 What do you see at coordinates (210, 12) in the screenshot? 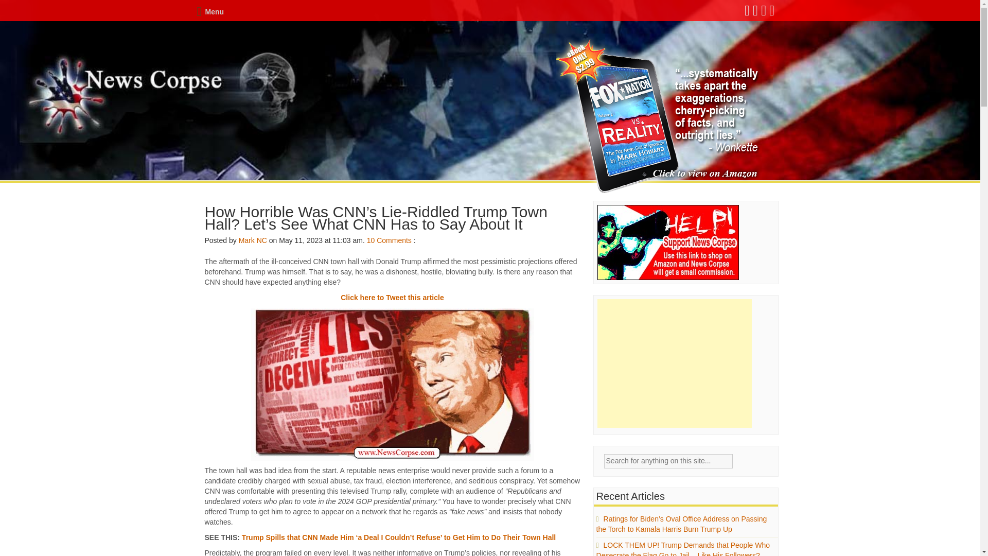
I see `Menu` at bounding box center [210, 12].